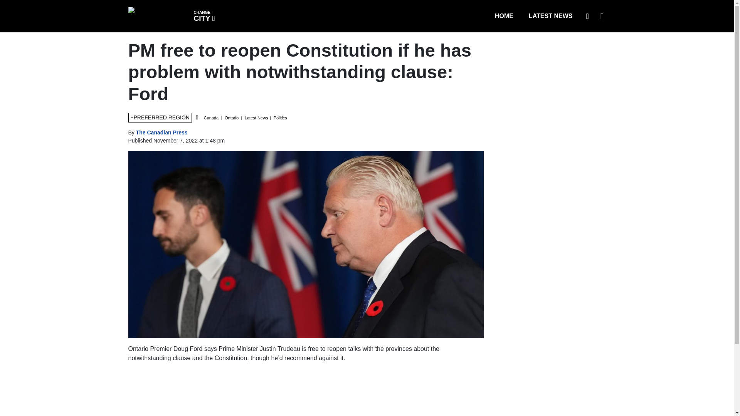 The height and width of the screenshot is (416, 740). I want to click on LATEST NEWS, so click(203, 15).